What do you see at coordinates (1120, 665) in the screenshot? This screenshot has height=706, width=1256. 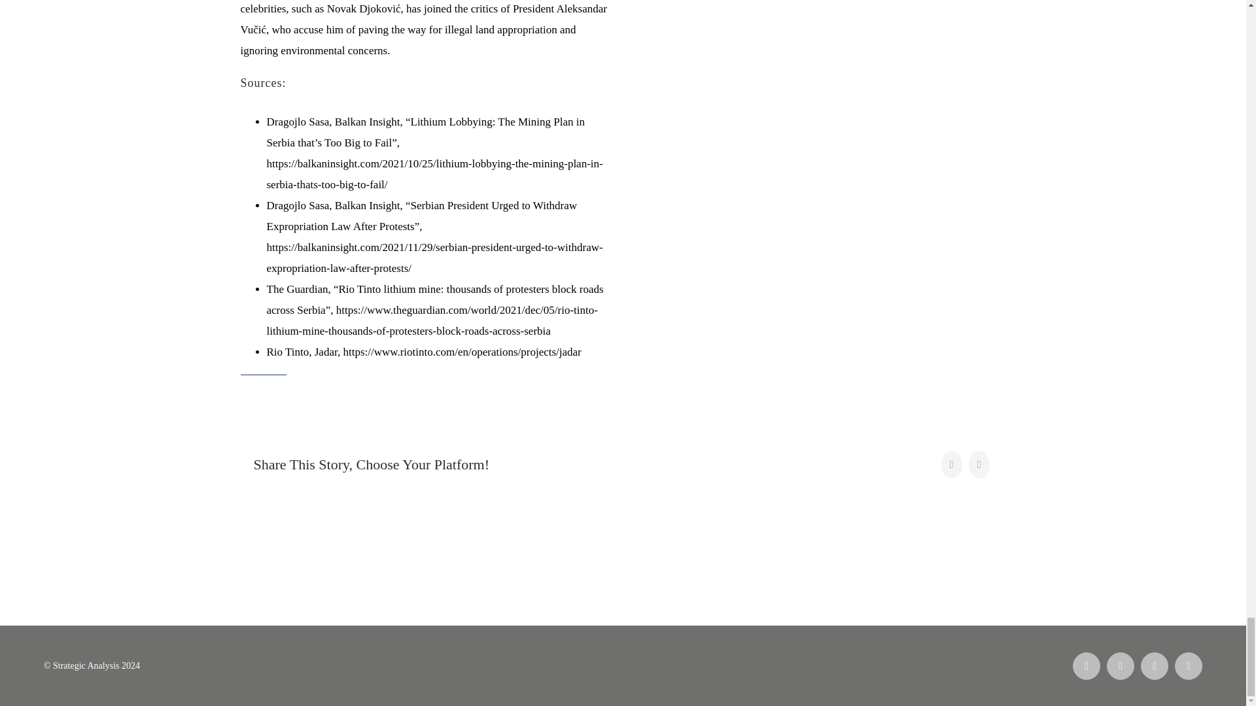 I see `Twitter` at bounding box center [1120, 665].